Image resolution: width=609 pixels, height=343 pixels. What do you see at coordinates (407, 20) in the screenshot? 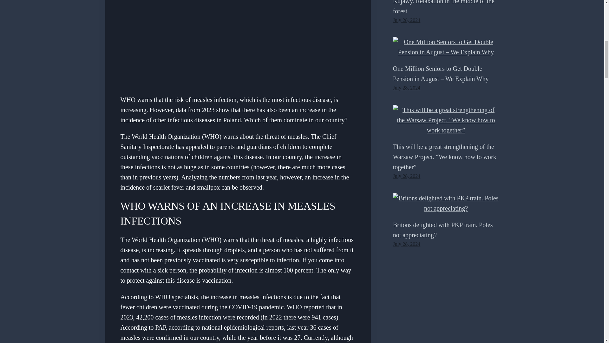
I see `11:26 am` at bounding box center [407, 20].